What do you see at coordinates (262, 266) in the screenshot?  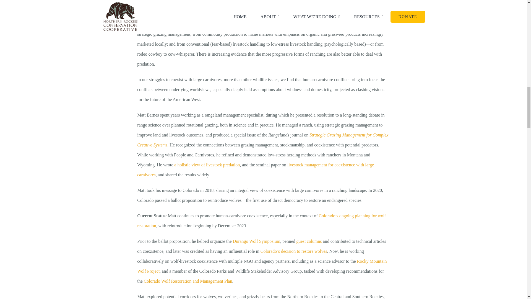 I see `Rocky Mountain Wolf Project` at bounding box center [262, 266].